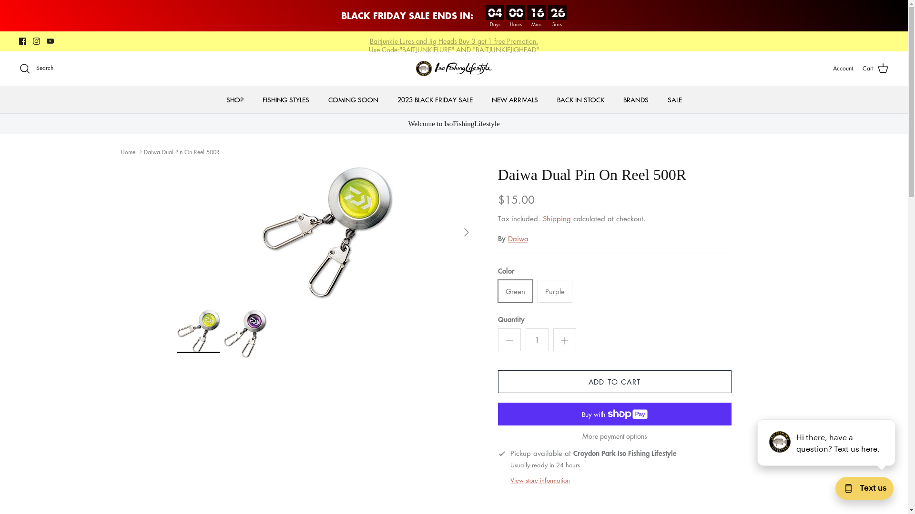 Image resolution: width=915 pixels, height=514 pixels. What do you see at coordinates (518, 247) in the screenshot?
I see `Daiwa` at bounding box center [518, 247].